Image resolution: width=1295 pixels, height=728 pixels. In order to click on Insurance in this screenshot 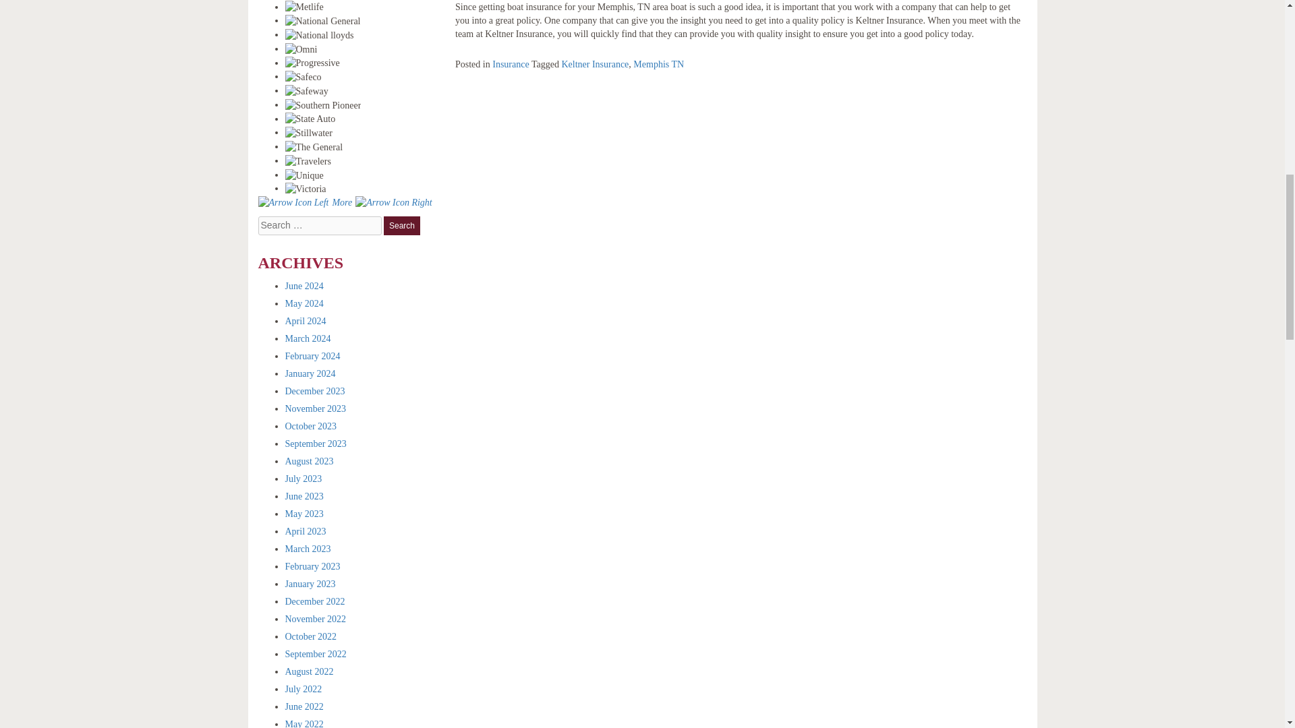, I will do `click(510, 63)`.